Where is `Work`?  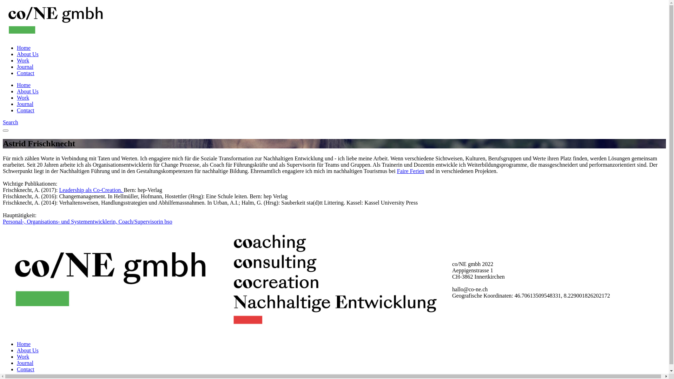 Work is located at coordinates (23, 357).